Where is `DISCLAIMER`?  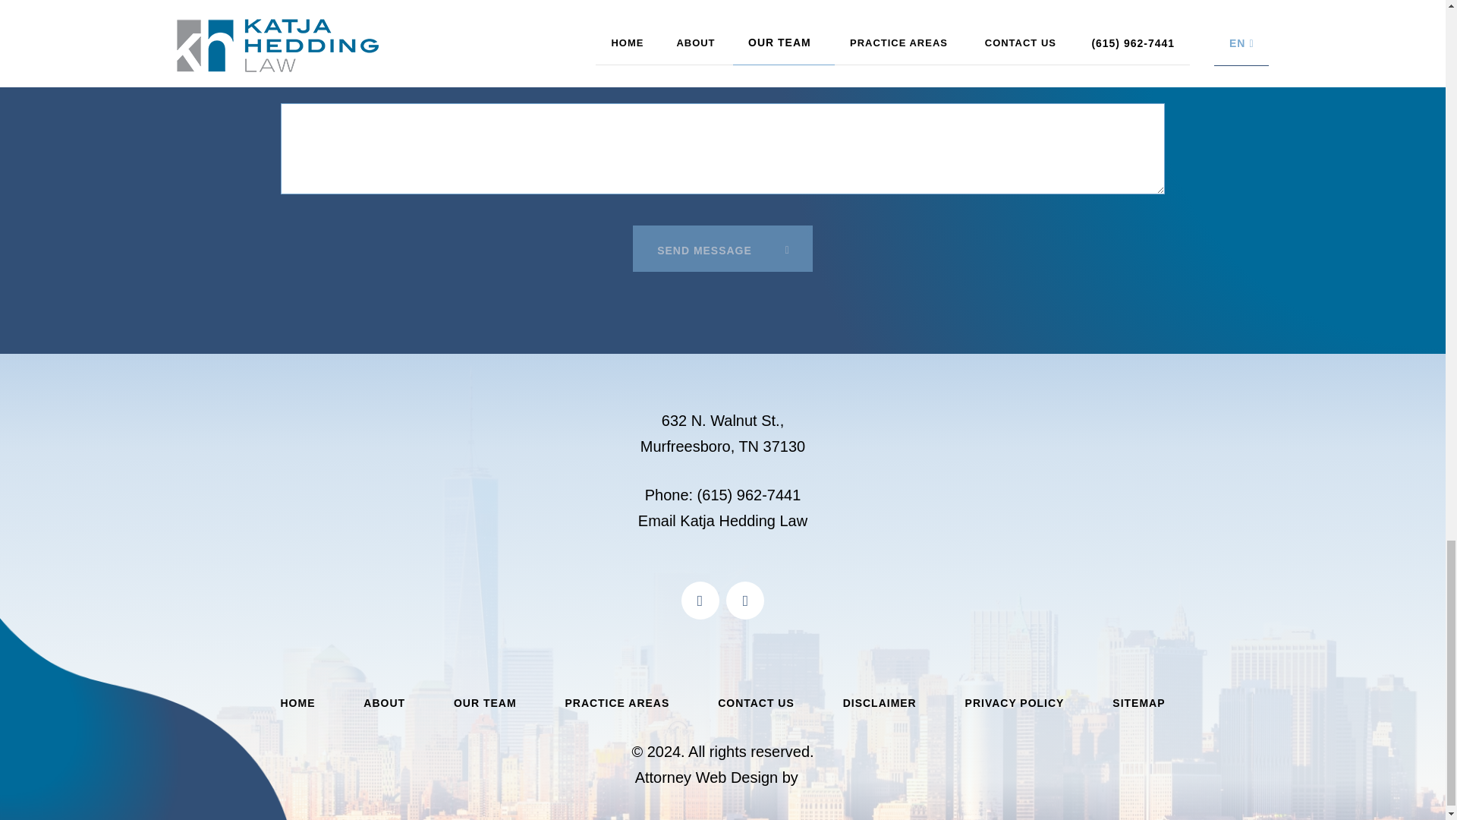 DISCLAIMER is located at coordinates (880, 703).